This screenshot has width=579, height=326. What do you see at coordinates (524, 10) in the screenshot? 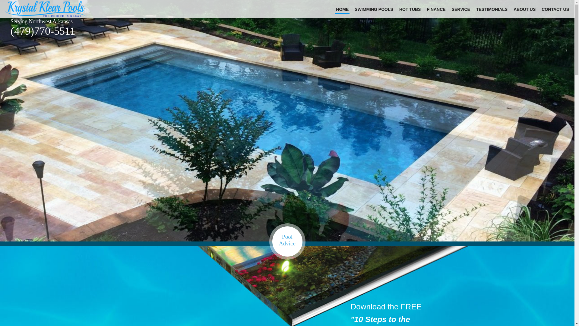
I see `ABOUT US` at bounding box center [524, 10].